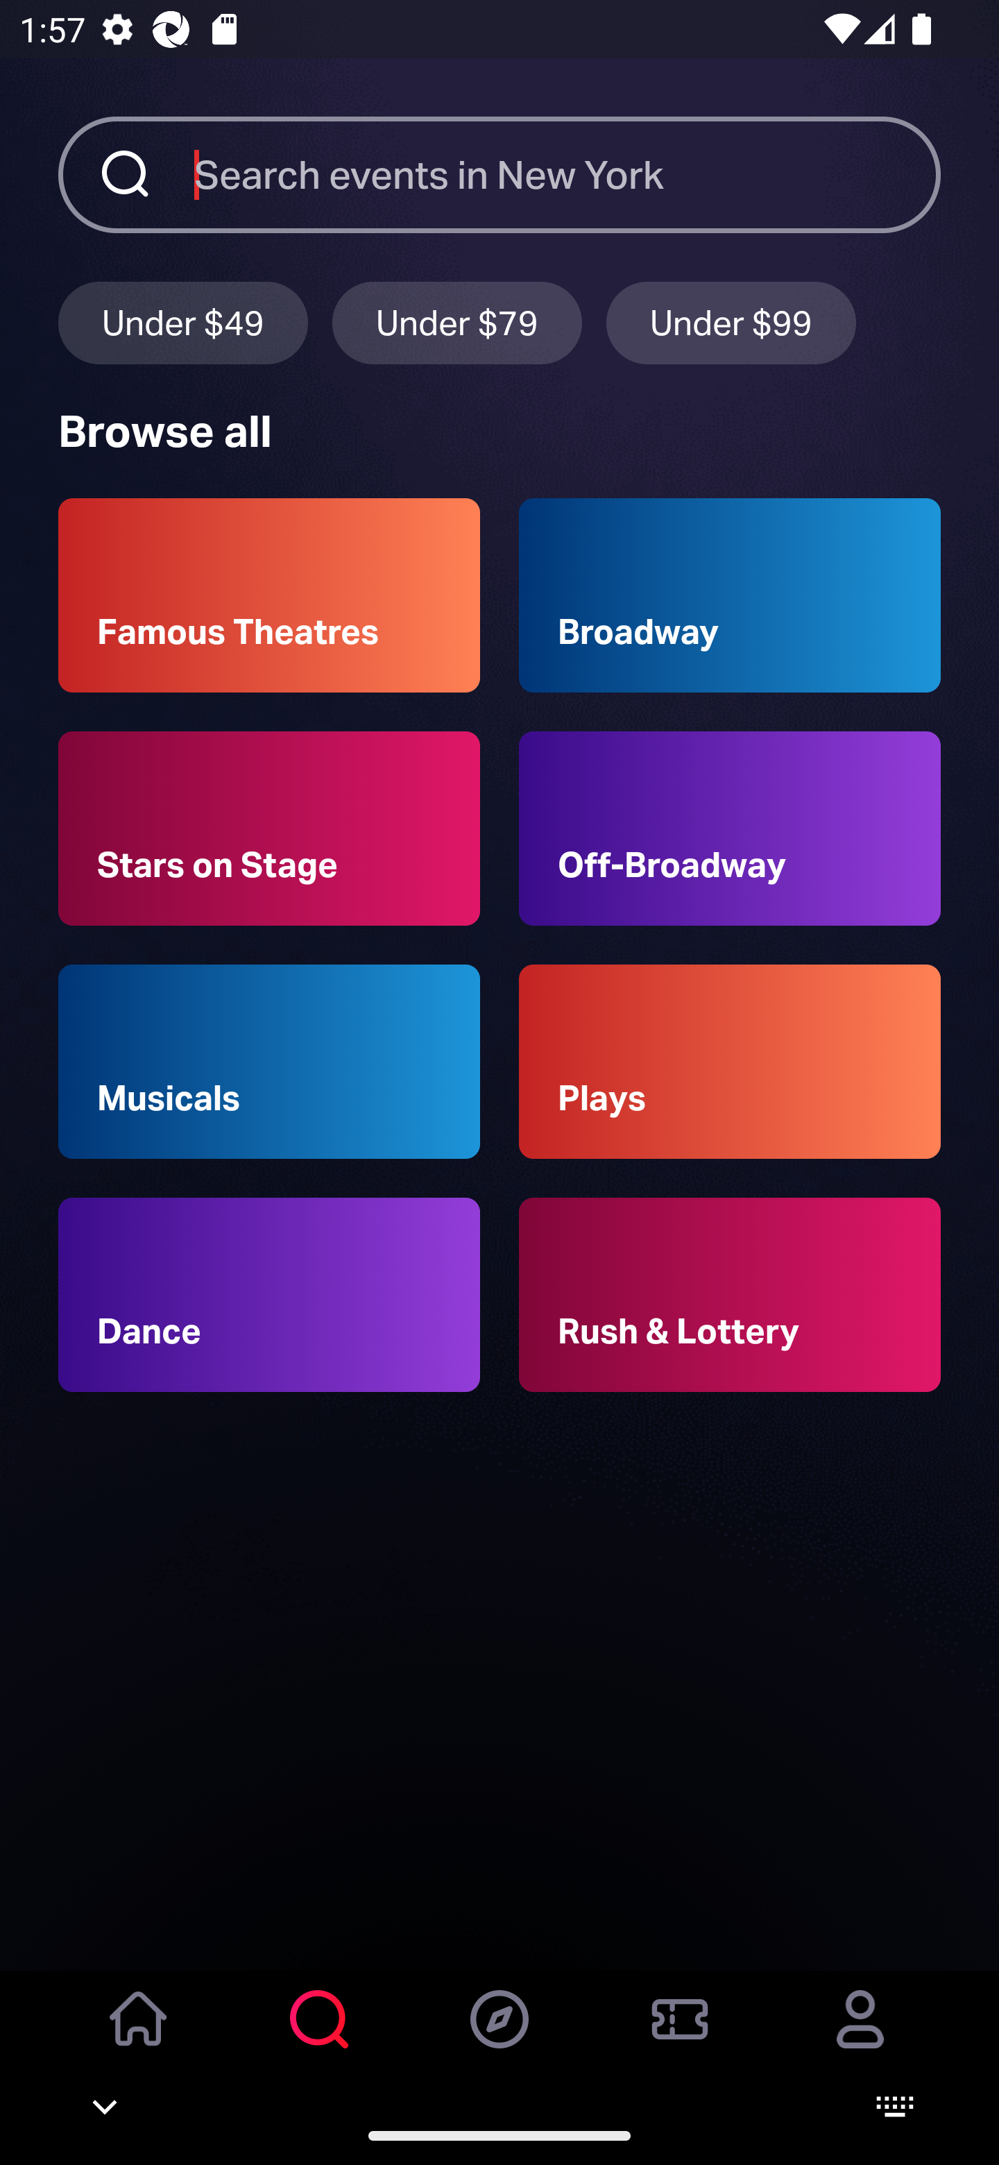 The width and height of the screenshot is (999, 2165). Describe the element at coordinates (860, 2038) in the screenshot. I see `Account` at that location.